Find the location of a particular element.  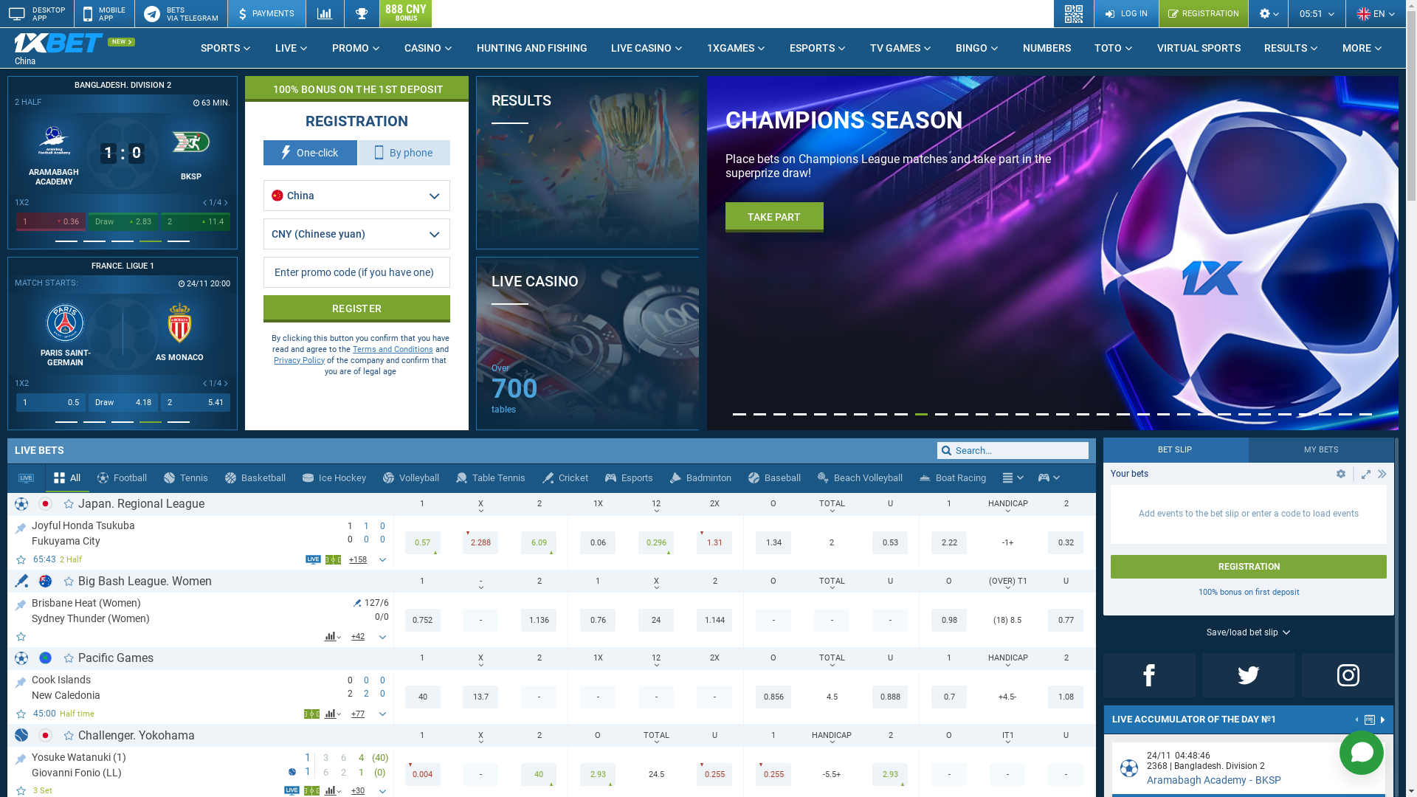

Aramabagh AcademyBKSP is located at coordinates (1214, 780).